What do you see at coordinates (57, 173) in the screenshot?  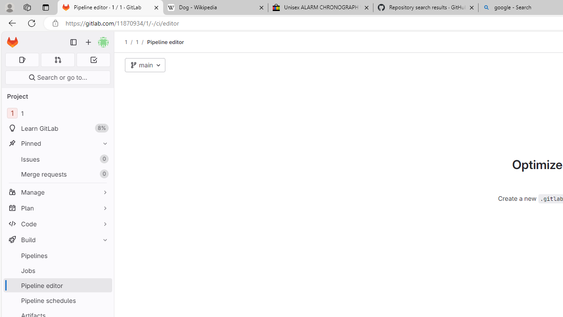 I see `Merge requests0` at bounding box center [57, 173].